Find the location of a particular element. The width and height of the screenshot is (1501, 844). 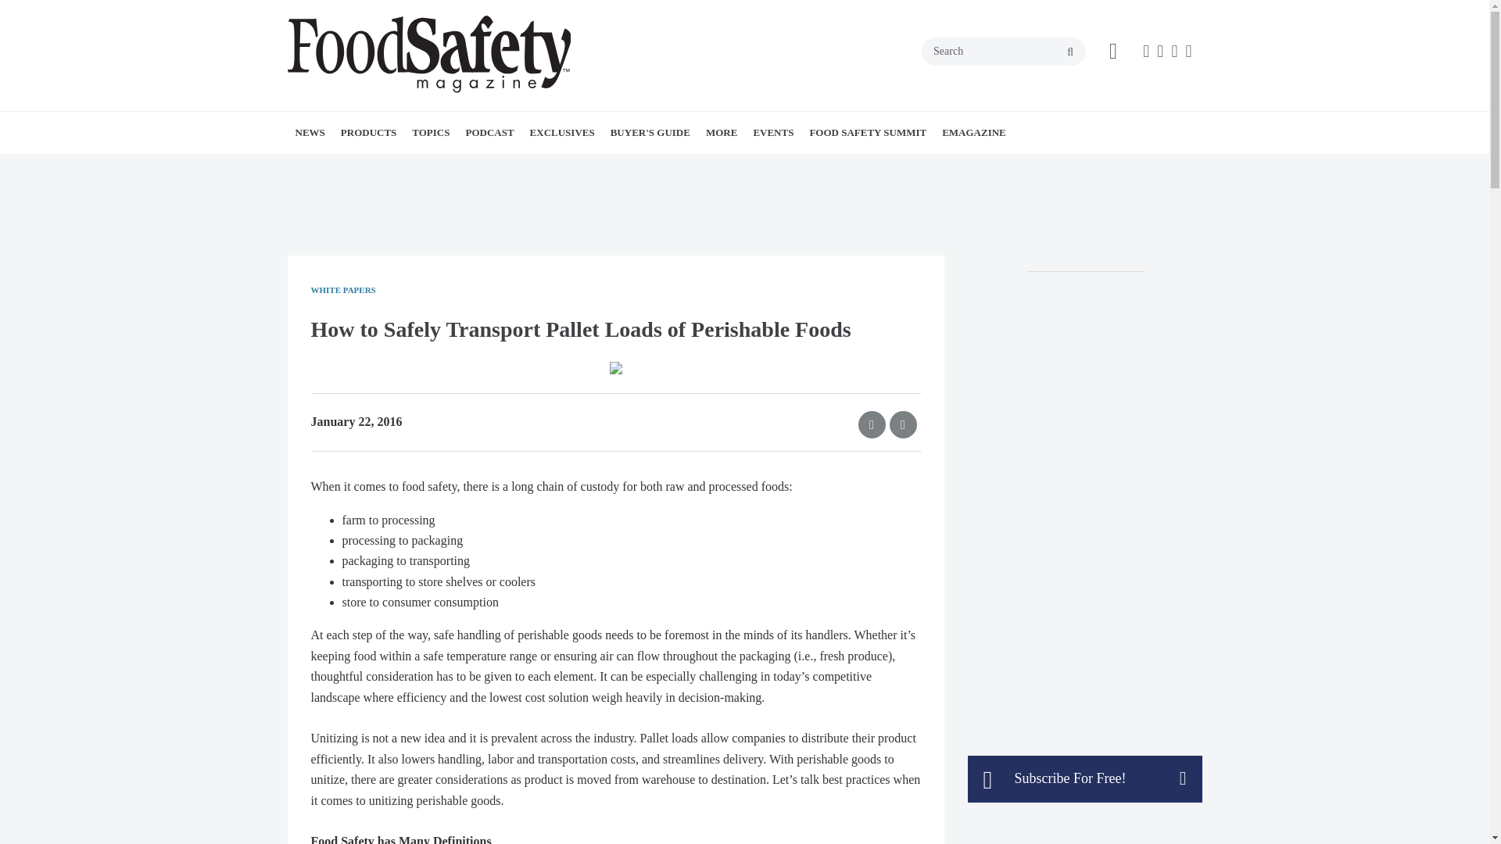

EBOOKS is located at coordinates (619, 166).